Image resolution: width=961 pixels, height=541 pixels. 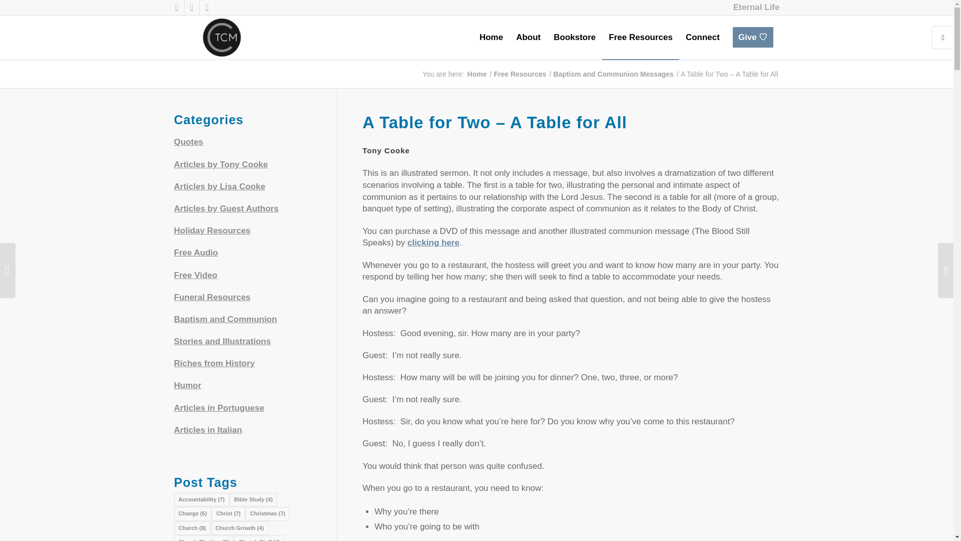 I want to click on Instagram, so click(x=206, y=8).